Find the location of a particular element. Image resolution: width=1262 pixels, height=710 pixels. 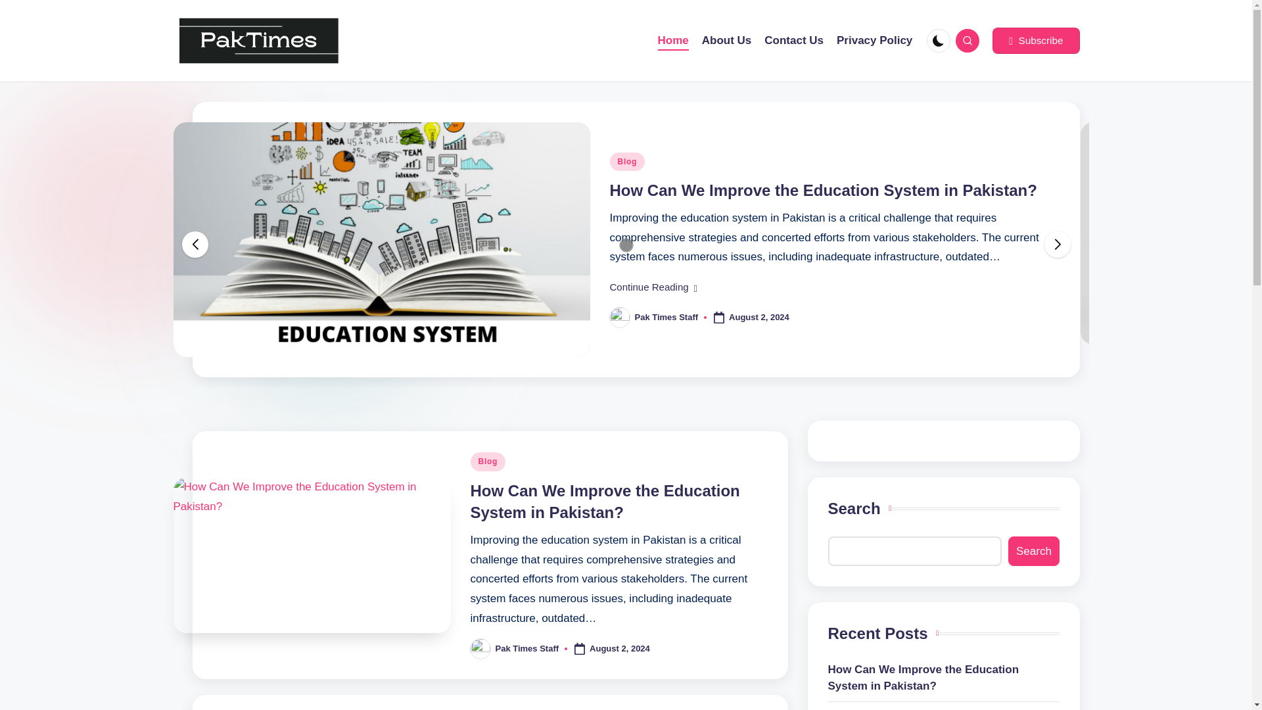

Contact Us is located at coordinates (794, 41).